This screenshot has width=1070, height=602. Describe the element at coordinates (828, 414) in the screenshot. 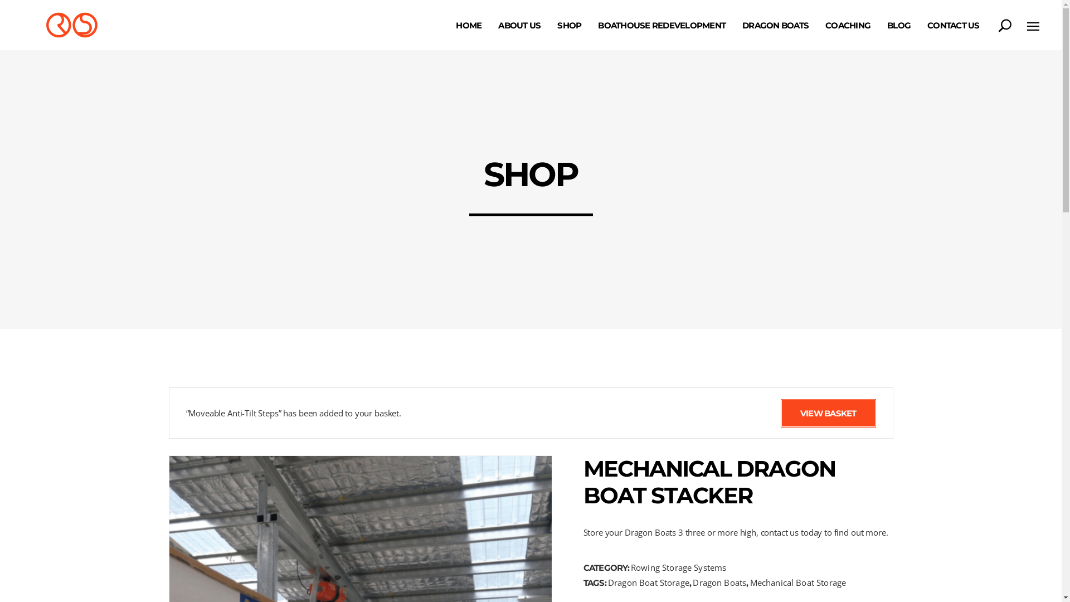

I see `VIEW BASKET` at that location.